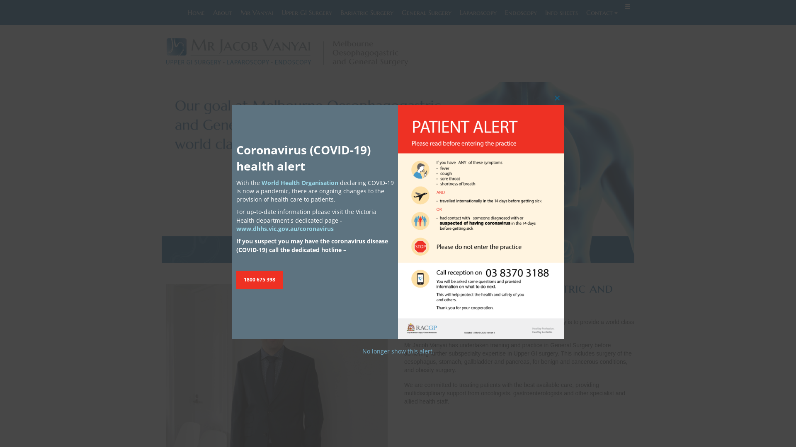 The image size is (796, 447). I want to click on Home, so click(196, 12).